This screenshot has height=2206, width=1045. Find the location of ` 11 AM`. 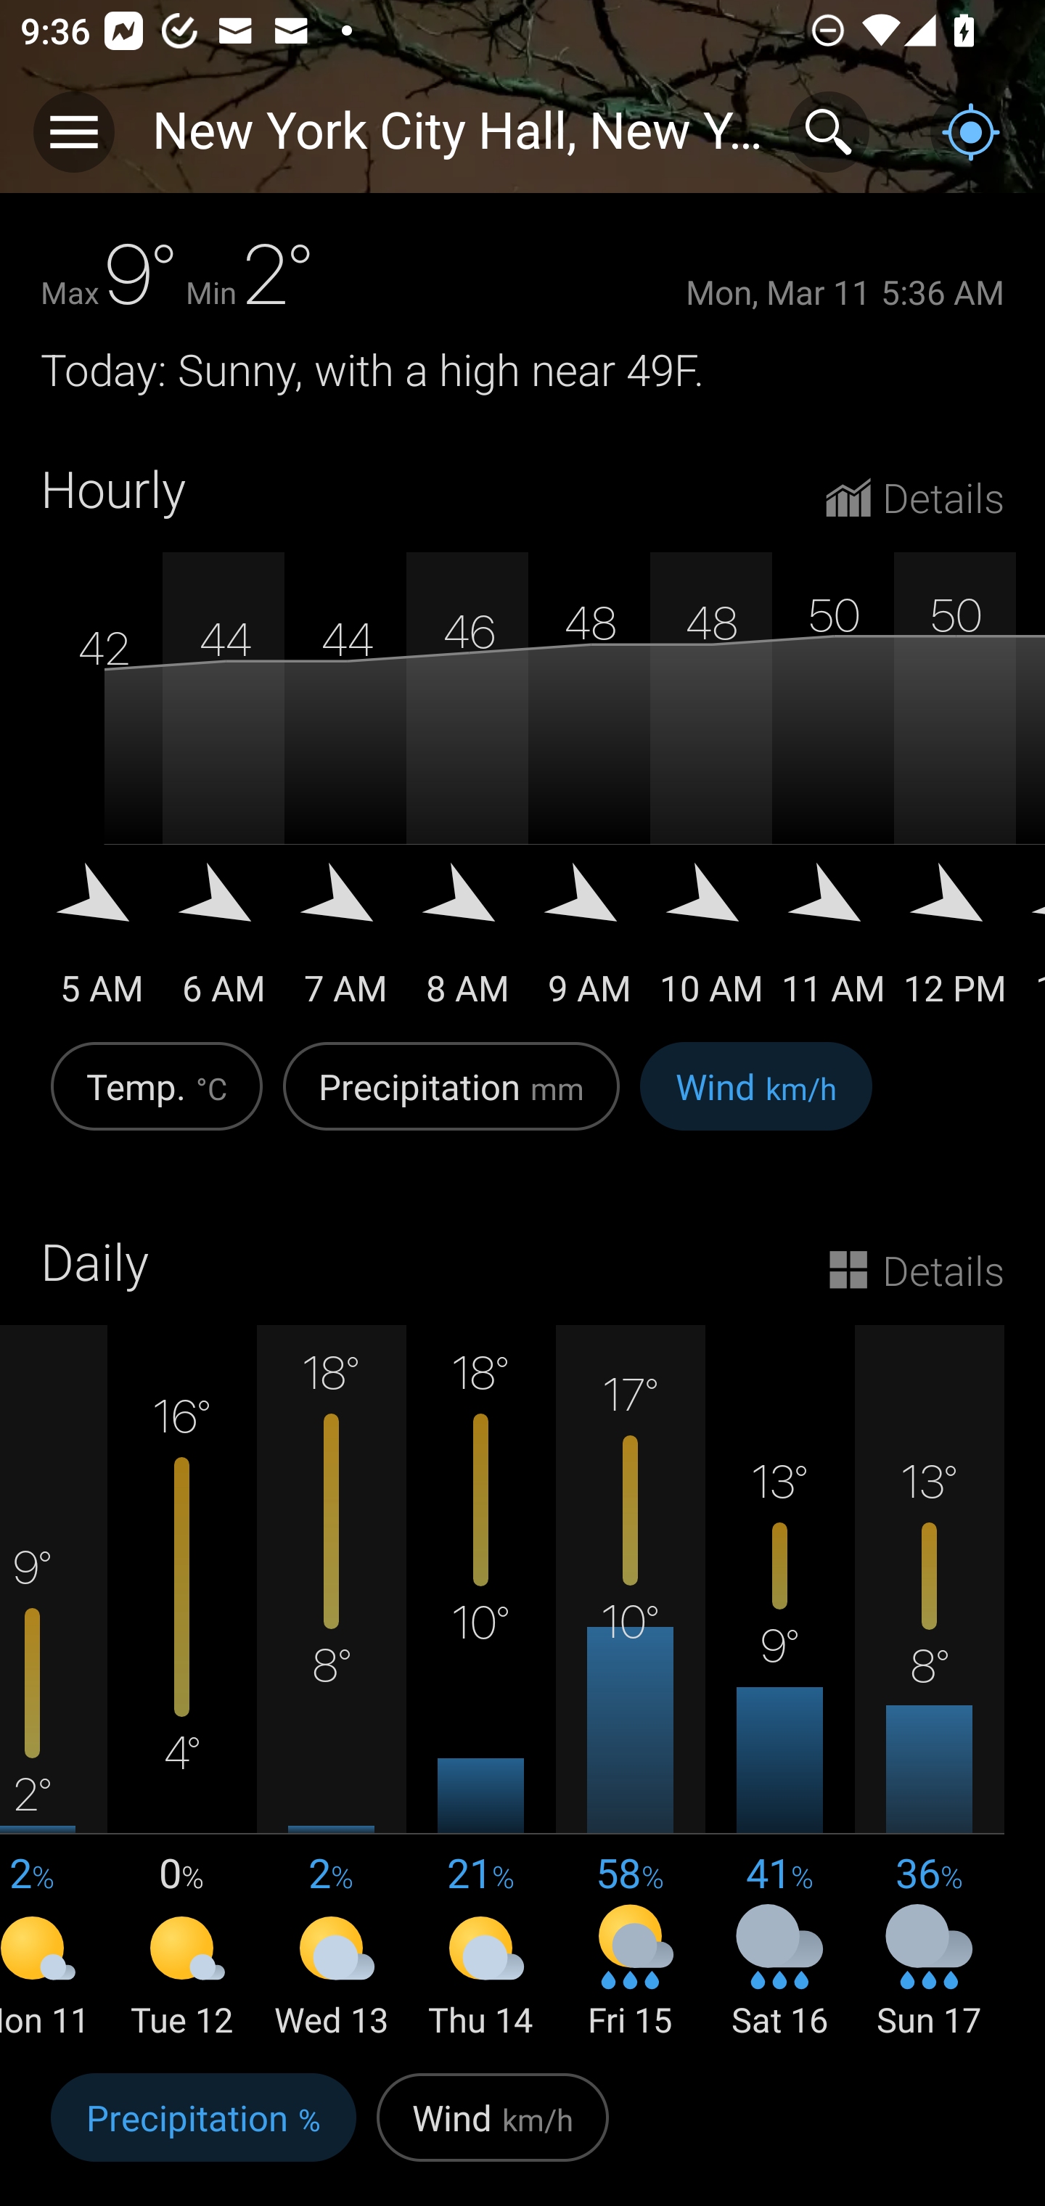

 11 AM is located at coordinates (833, 943).